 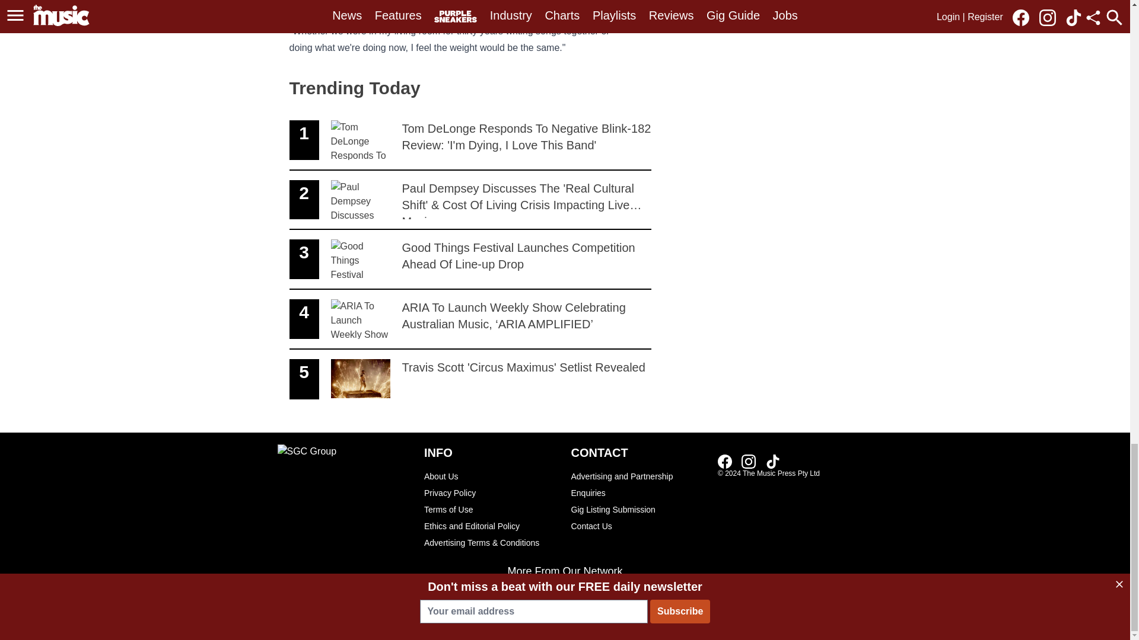 What do you see at coordinates (725, 461) in the screenshot?
I see `Contact Us` at bounding box center [725, 461].